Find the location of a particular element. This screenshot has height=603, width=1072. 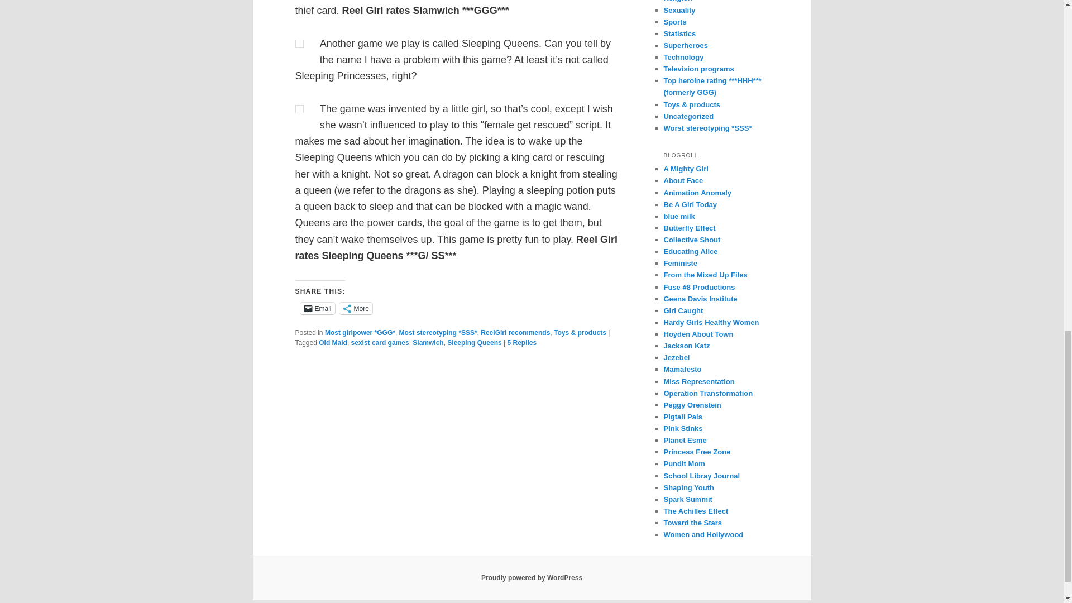

Email is located at coordinates (317, 308).